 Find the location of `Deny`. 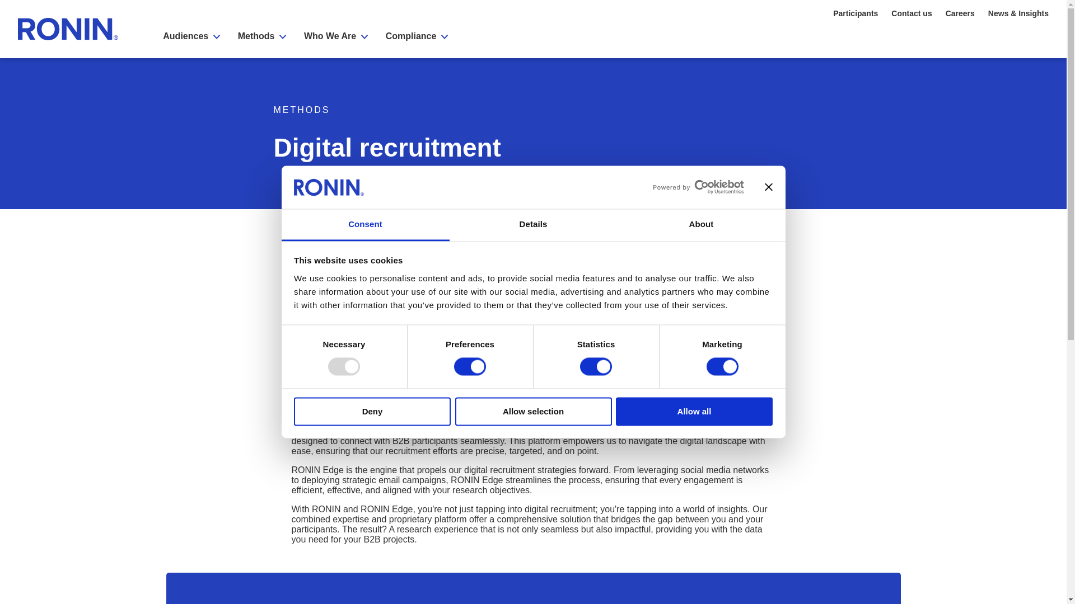

Deny is located at coordinates (372, 411).